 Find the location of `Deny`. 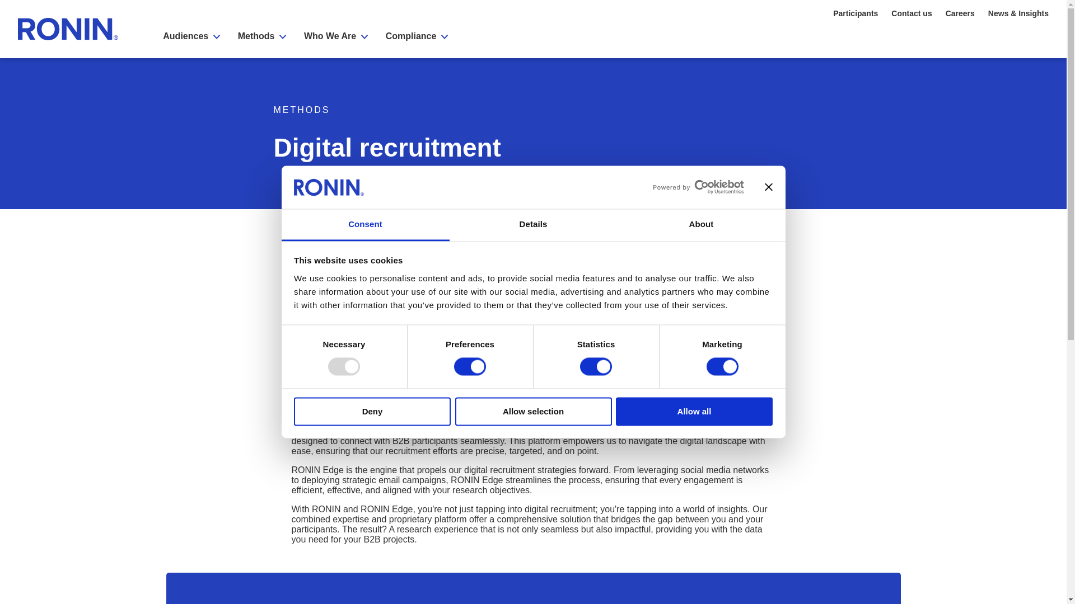

Deny is located at coordinates (372, 411).